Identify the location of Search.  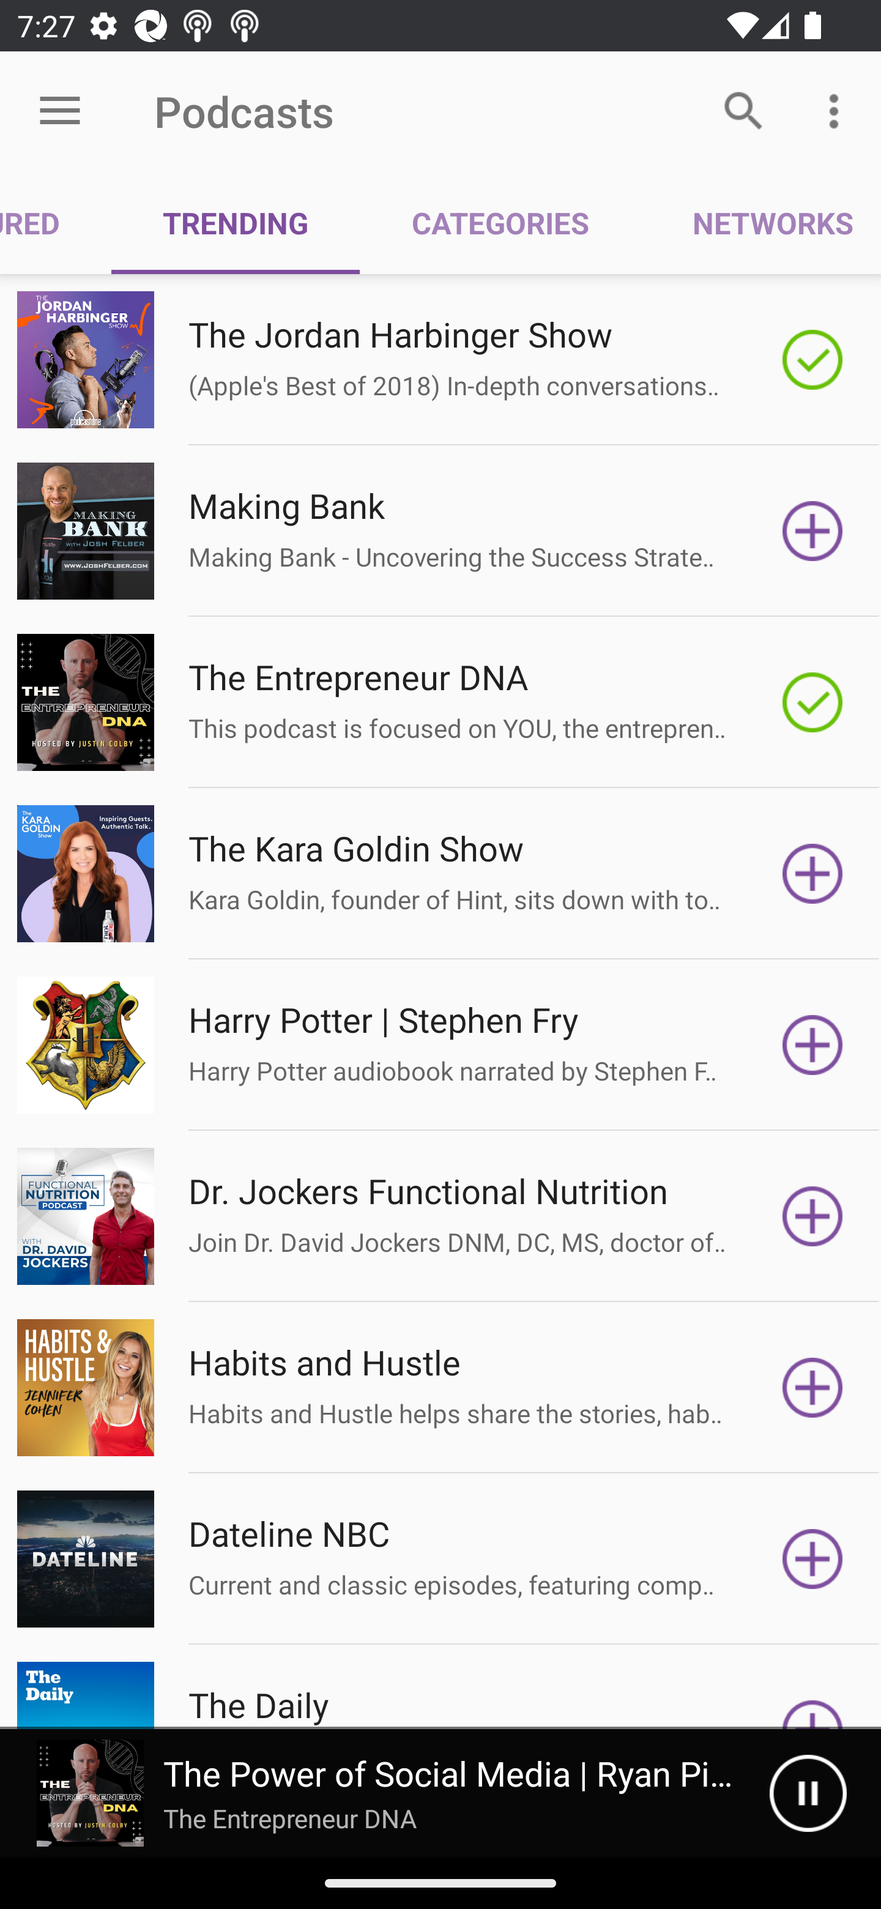
(744, 110).